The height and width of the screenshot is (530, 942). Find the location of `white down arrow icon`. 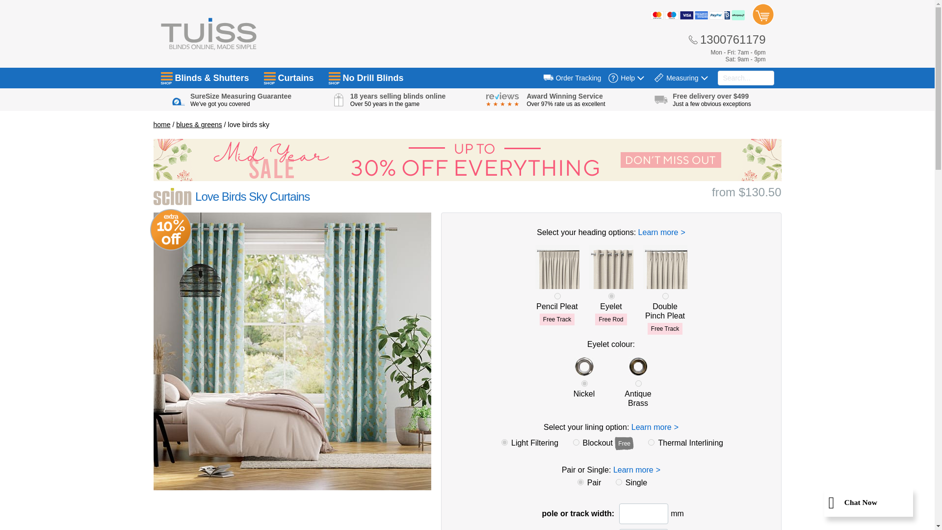

white down arrow icon is located at coordinates (704, 78).